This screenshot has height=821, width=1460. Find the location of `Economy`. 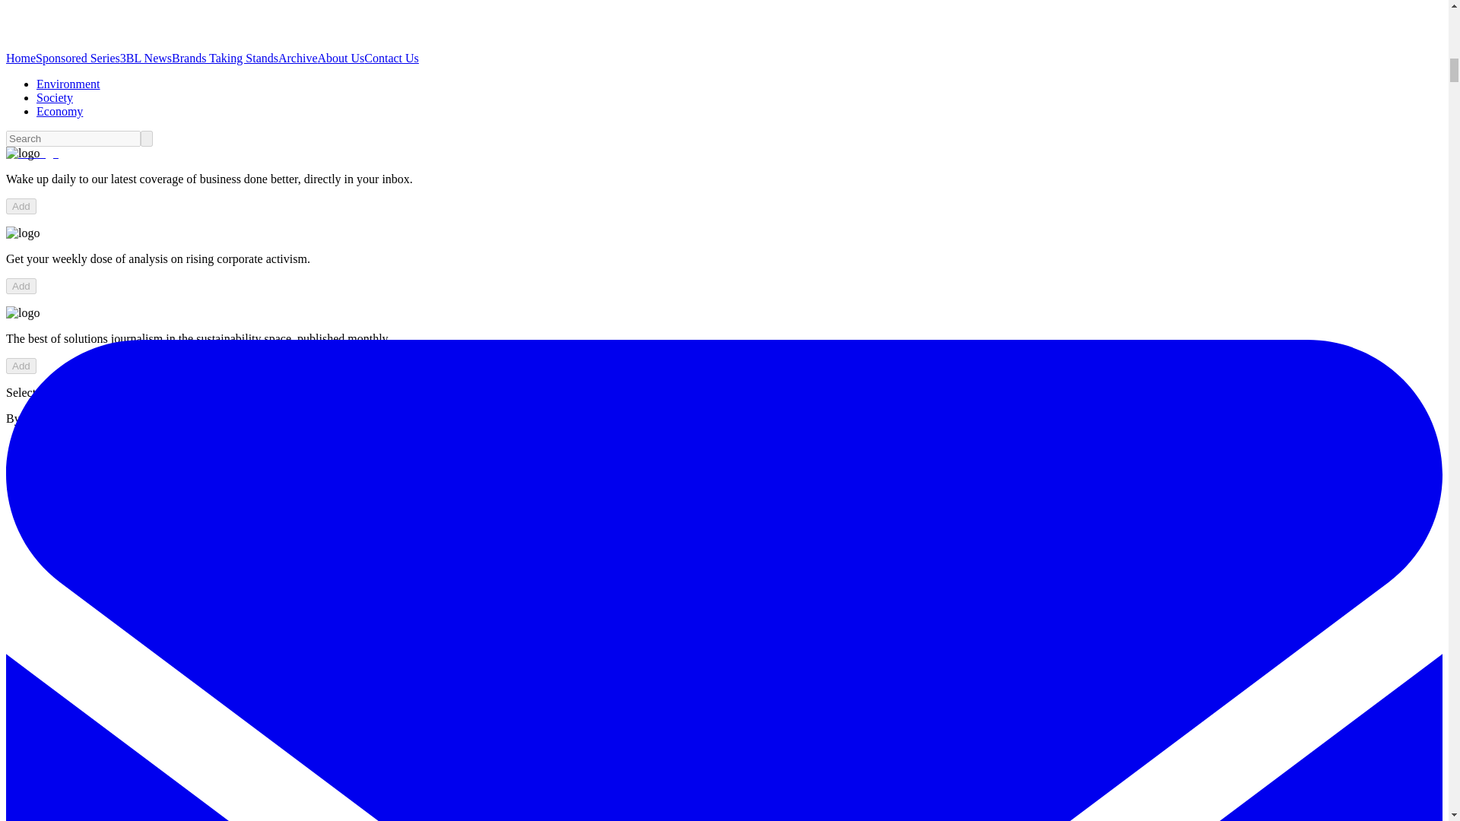

Economy is located at coordinates (59, 111).